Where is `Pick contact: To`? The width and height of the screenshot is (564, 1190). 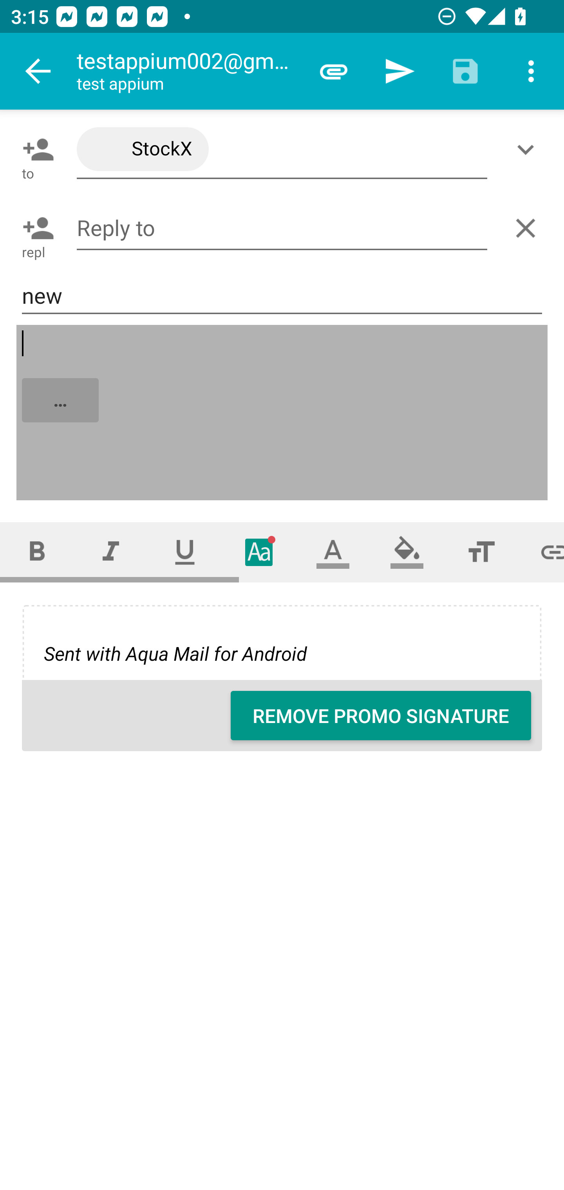 Pick contact: To is located at coordinates (35, 149).